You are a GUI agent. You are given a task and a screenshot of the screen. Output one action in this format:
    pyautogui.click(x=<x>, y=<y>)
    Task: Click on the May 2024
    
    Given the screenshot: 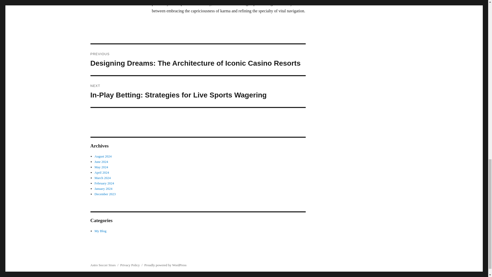 What is the action you would take?
    pyautogui.click(x=101, y=167)
    